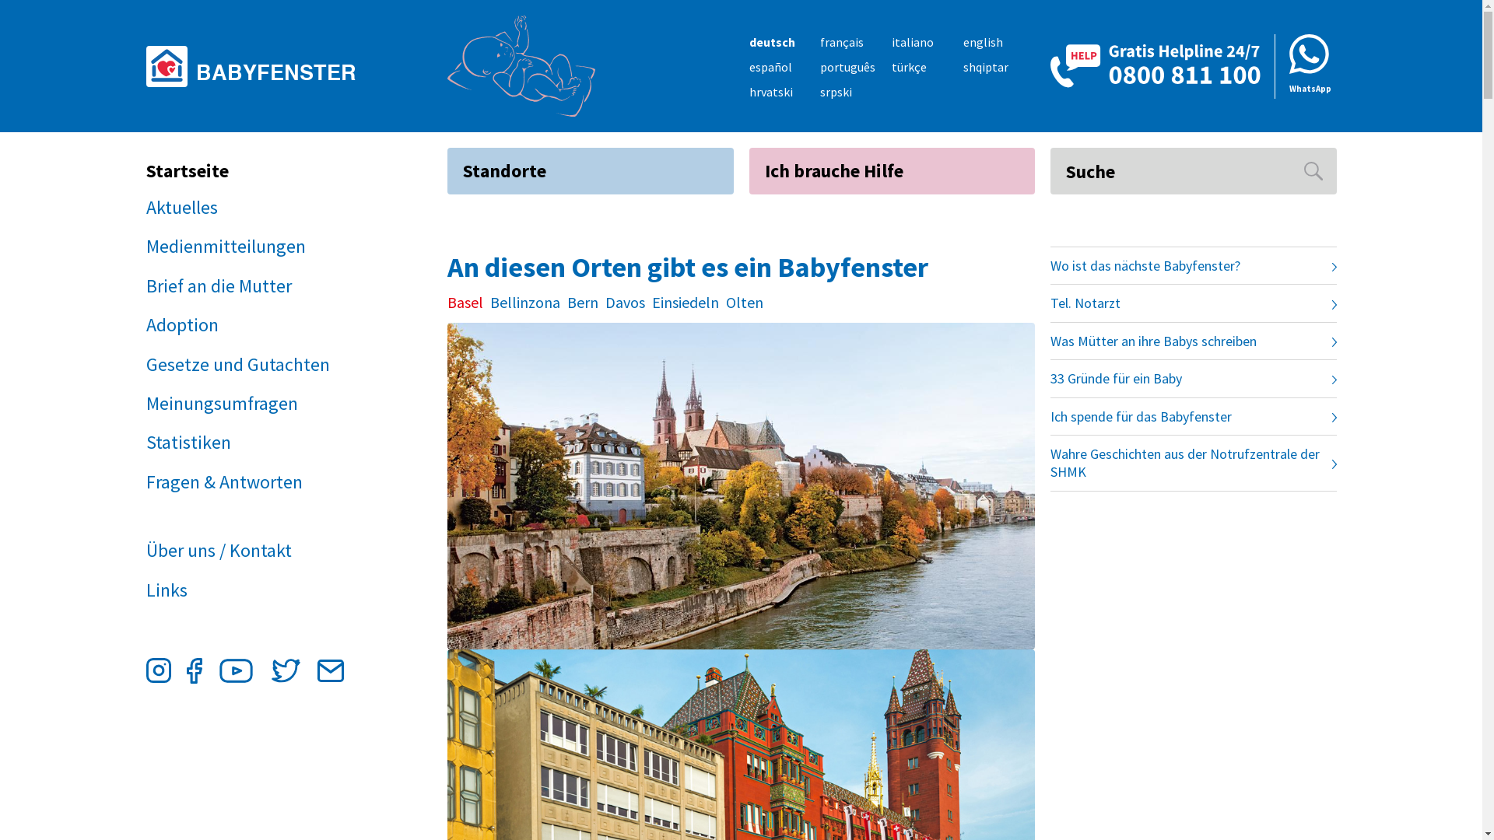 This screenshot has width=1494, height=840. I want to click on hrvatski, so click(770, 92).